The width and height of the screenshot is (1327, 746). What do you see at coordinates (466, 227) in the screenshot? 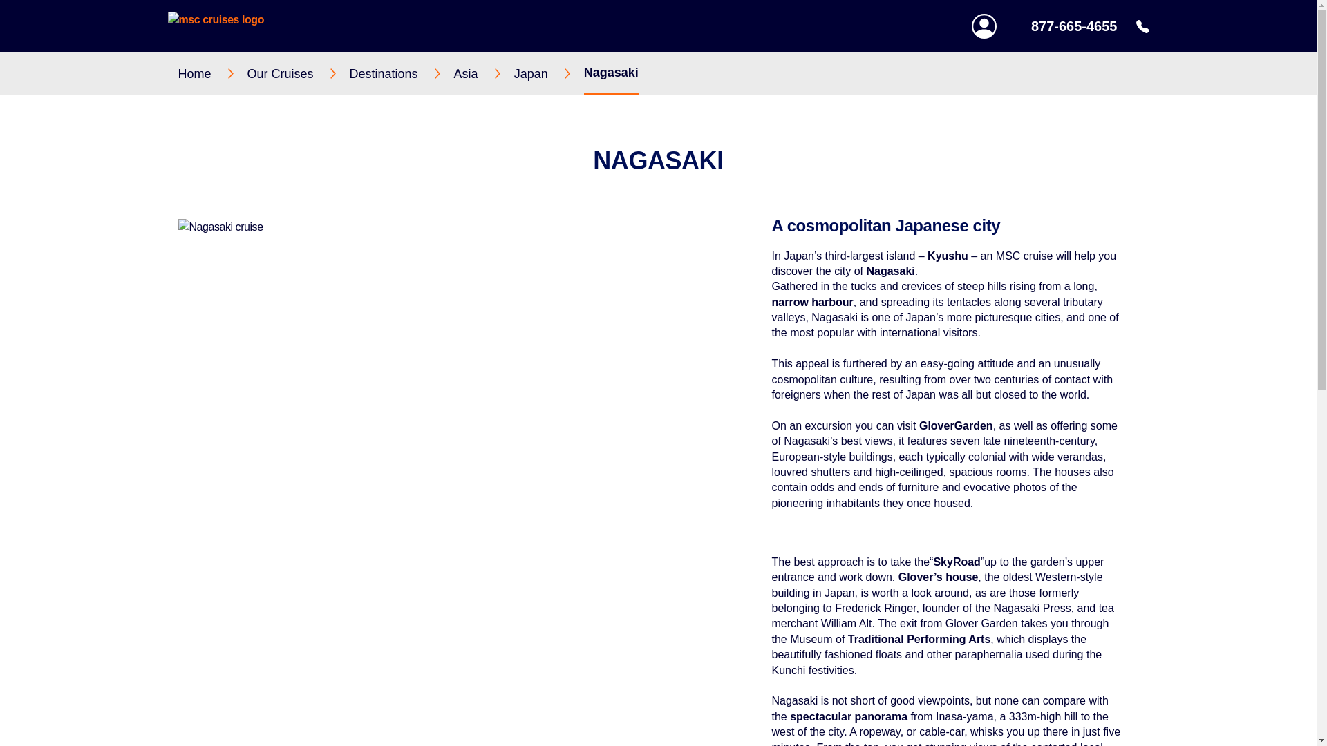
I see `Nagasaki cruise` at bounding box center [466, 227].